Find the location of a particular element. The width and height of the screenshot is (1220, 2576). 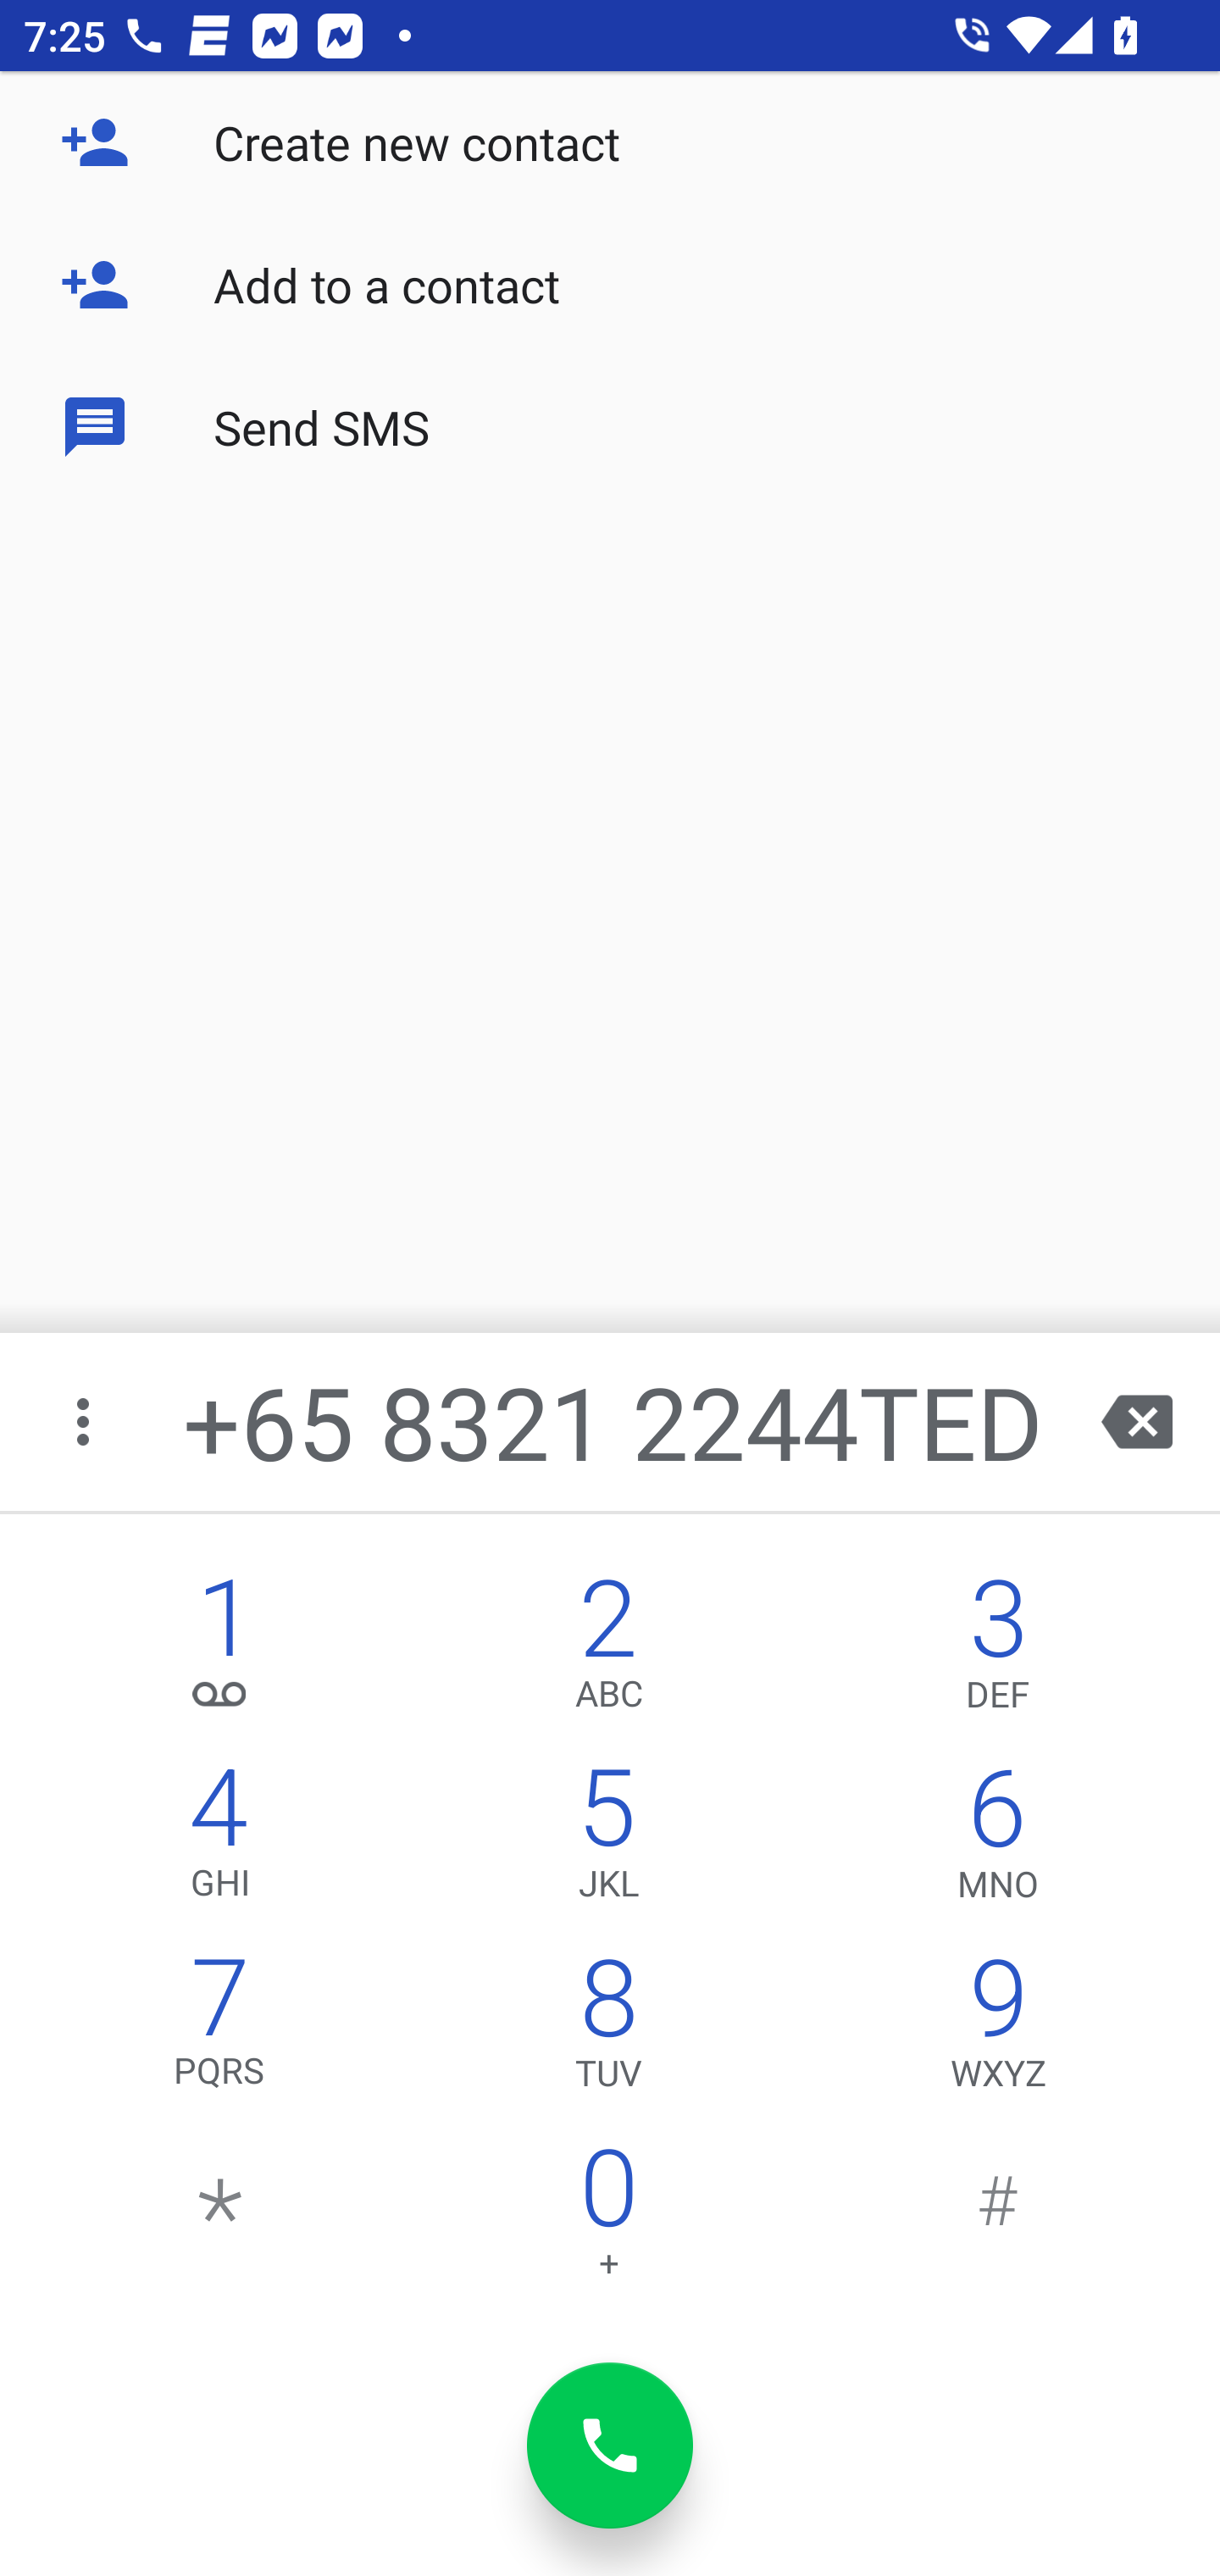

9,WXYZ 9 WXYZ is located at coordinates (998, 2030).